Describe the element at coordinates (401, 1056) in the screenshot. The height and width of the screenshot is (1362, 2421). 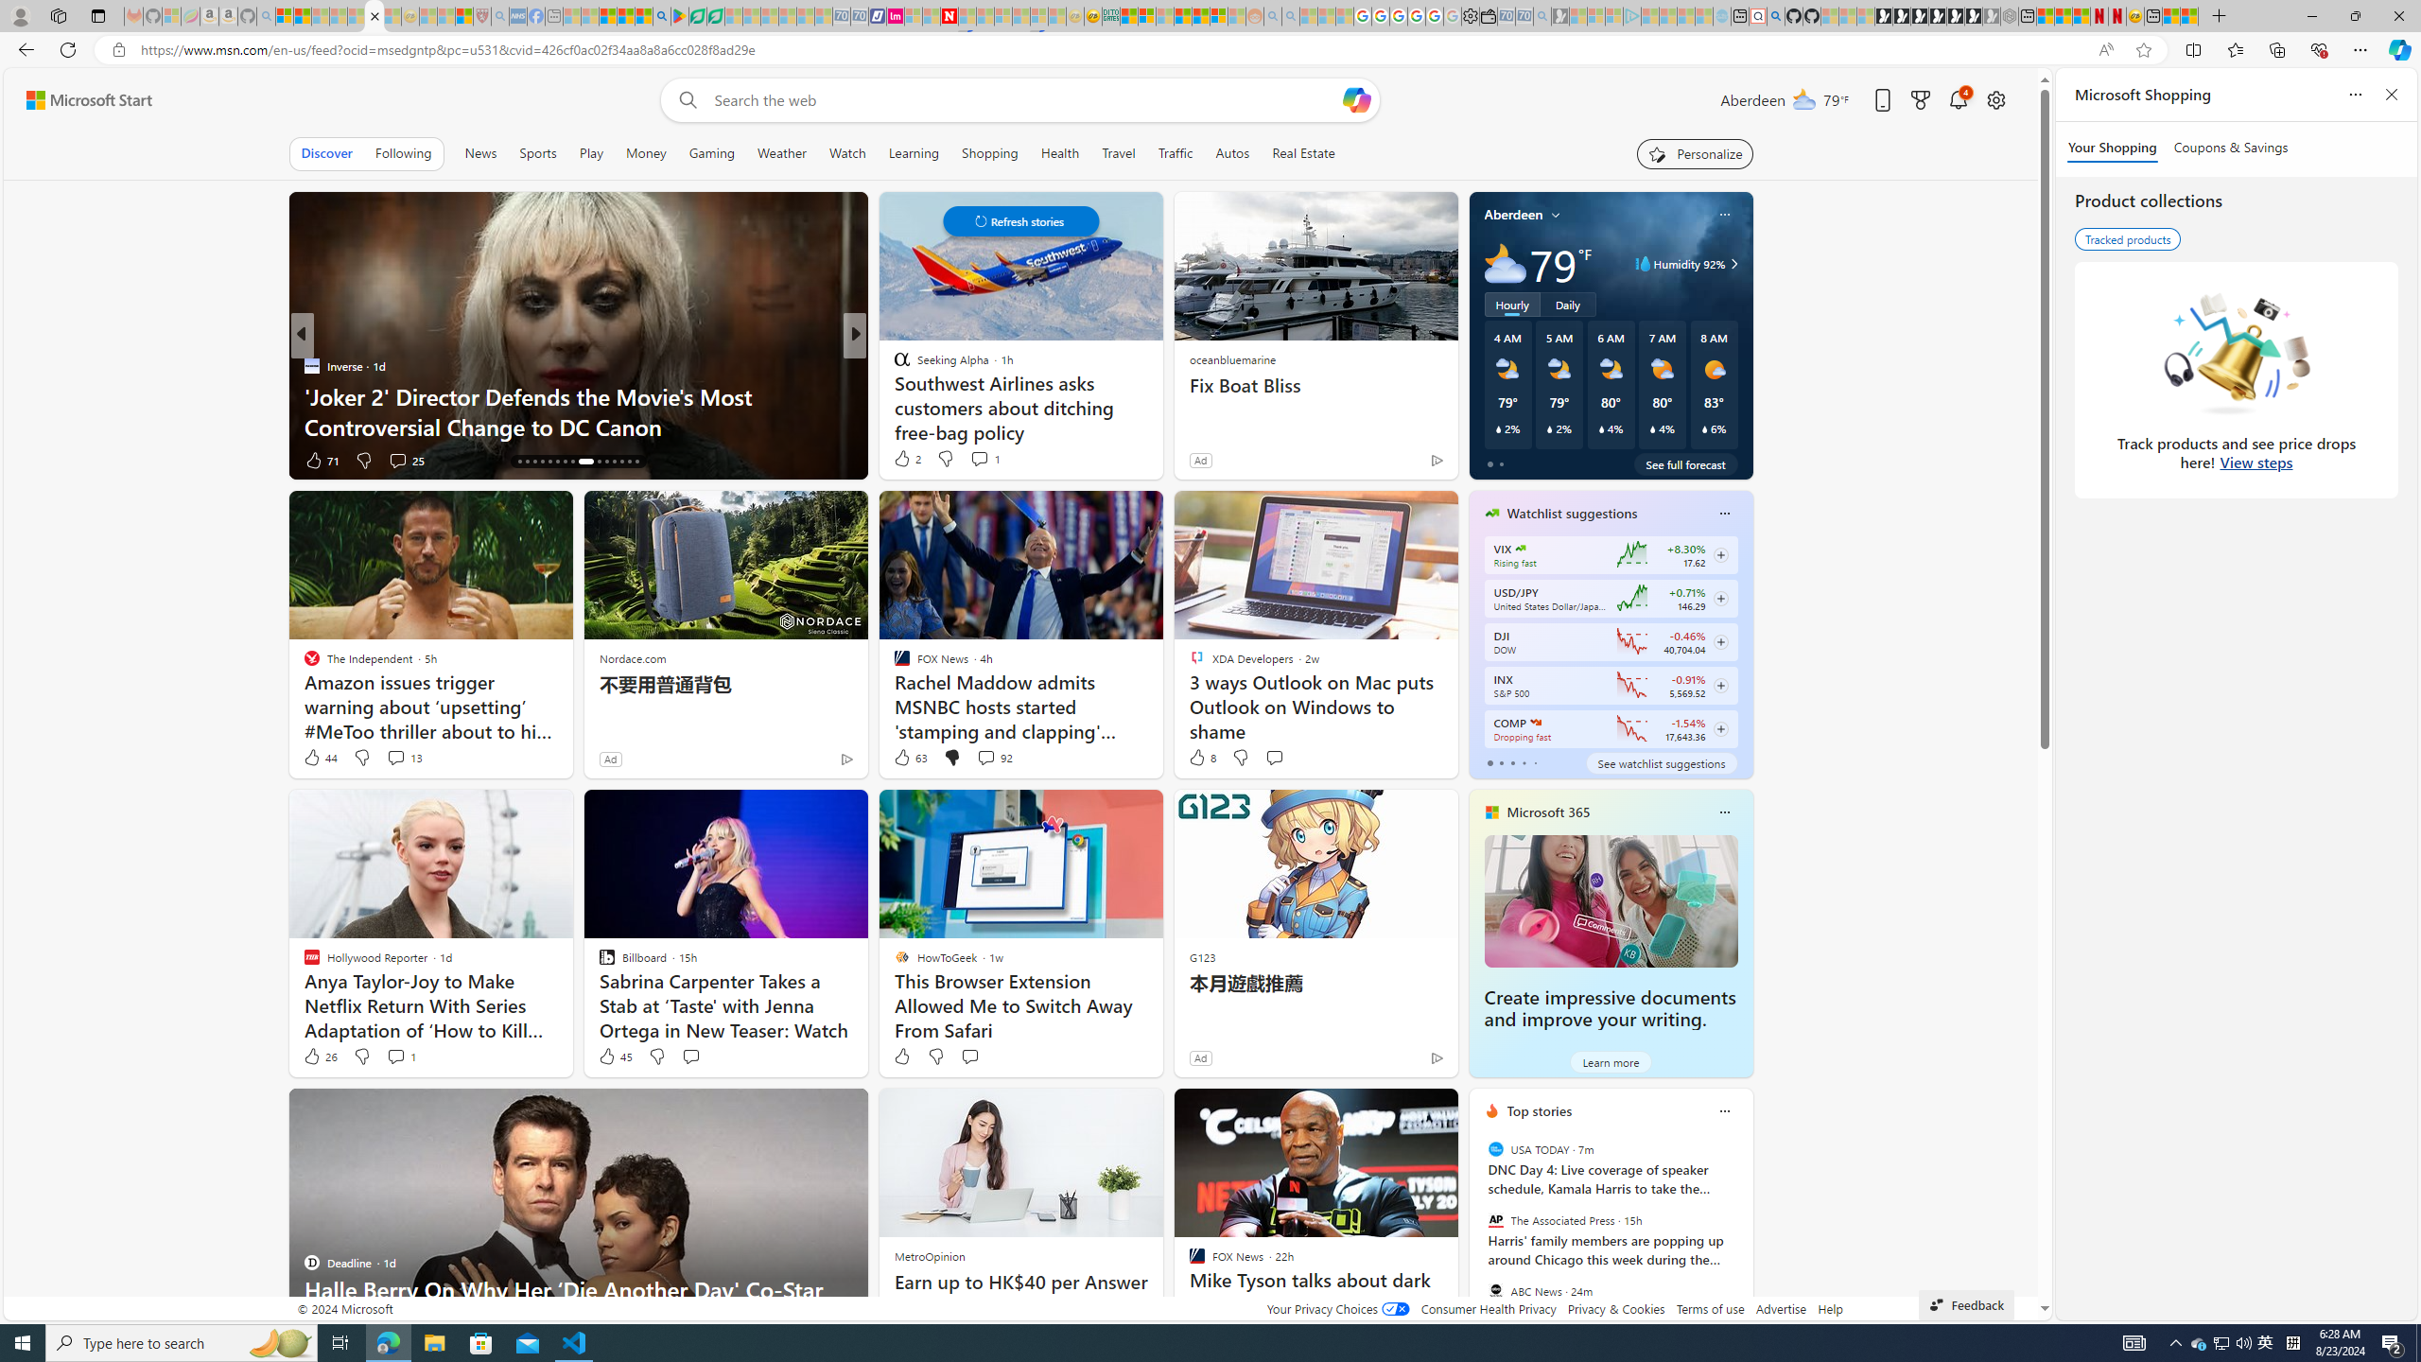
I see `View comments 1 Comment` at that location.